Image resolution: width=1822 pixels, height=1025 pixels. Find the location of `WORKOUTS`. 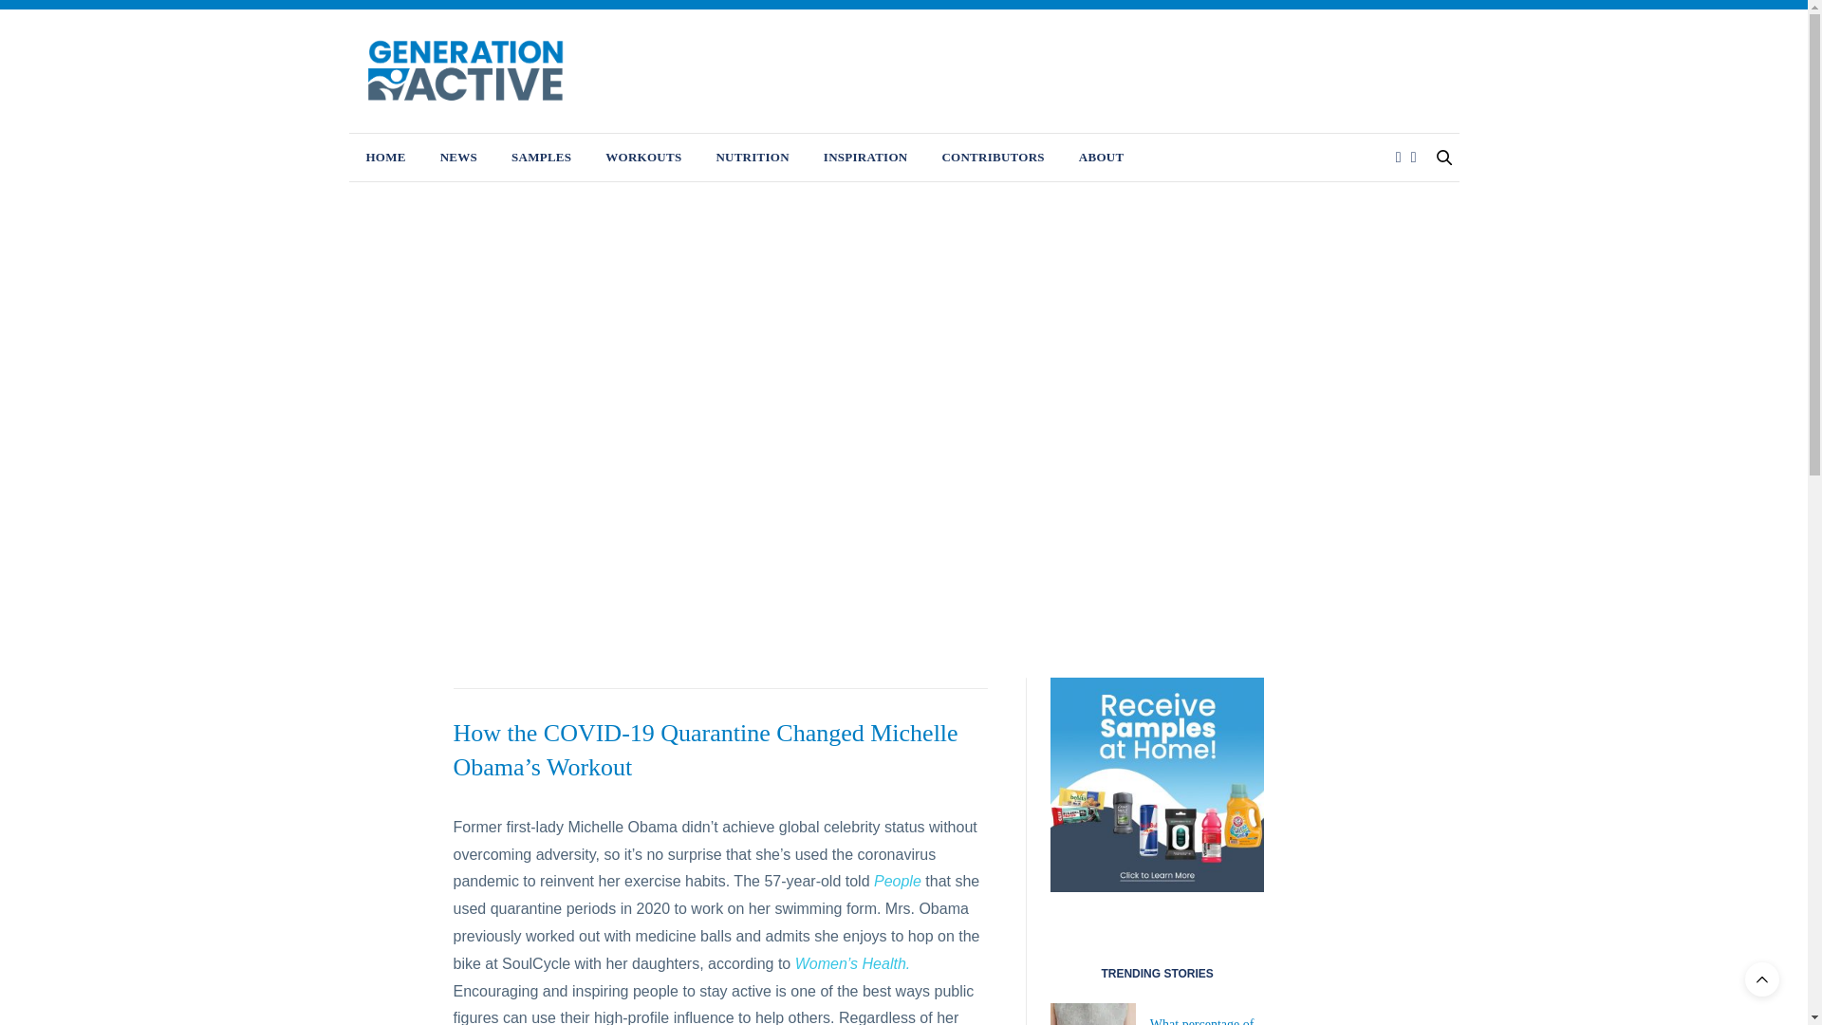

WORKOUTS is located at coordinates (643, 158).